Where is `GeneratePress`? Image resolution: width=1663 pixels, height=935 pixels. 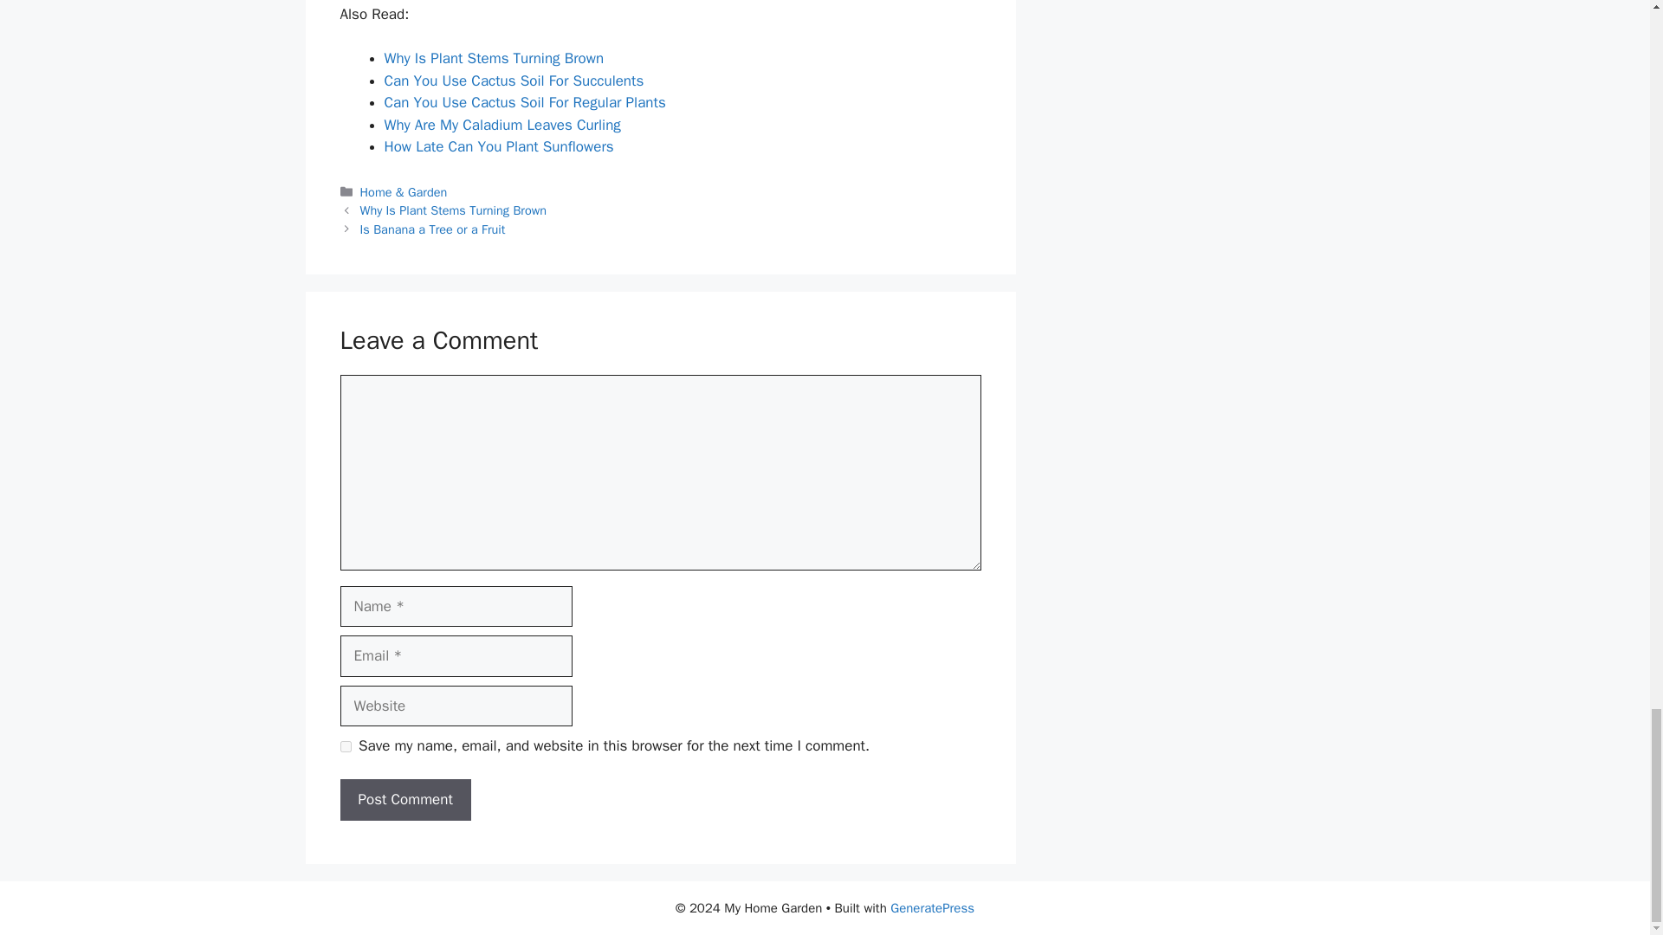 GeneratePress is located at coordinates (932, 908).